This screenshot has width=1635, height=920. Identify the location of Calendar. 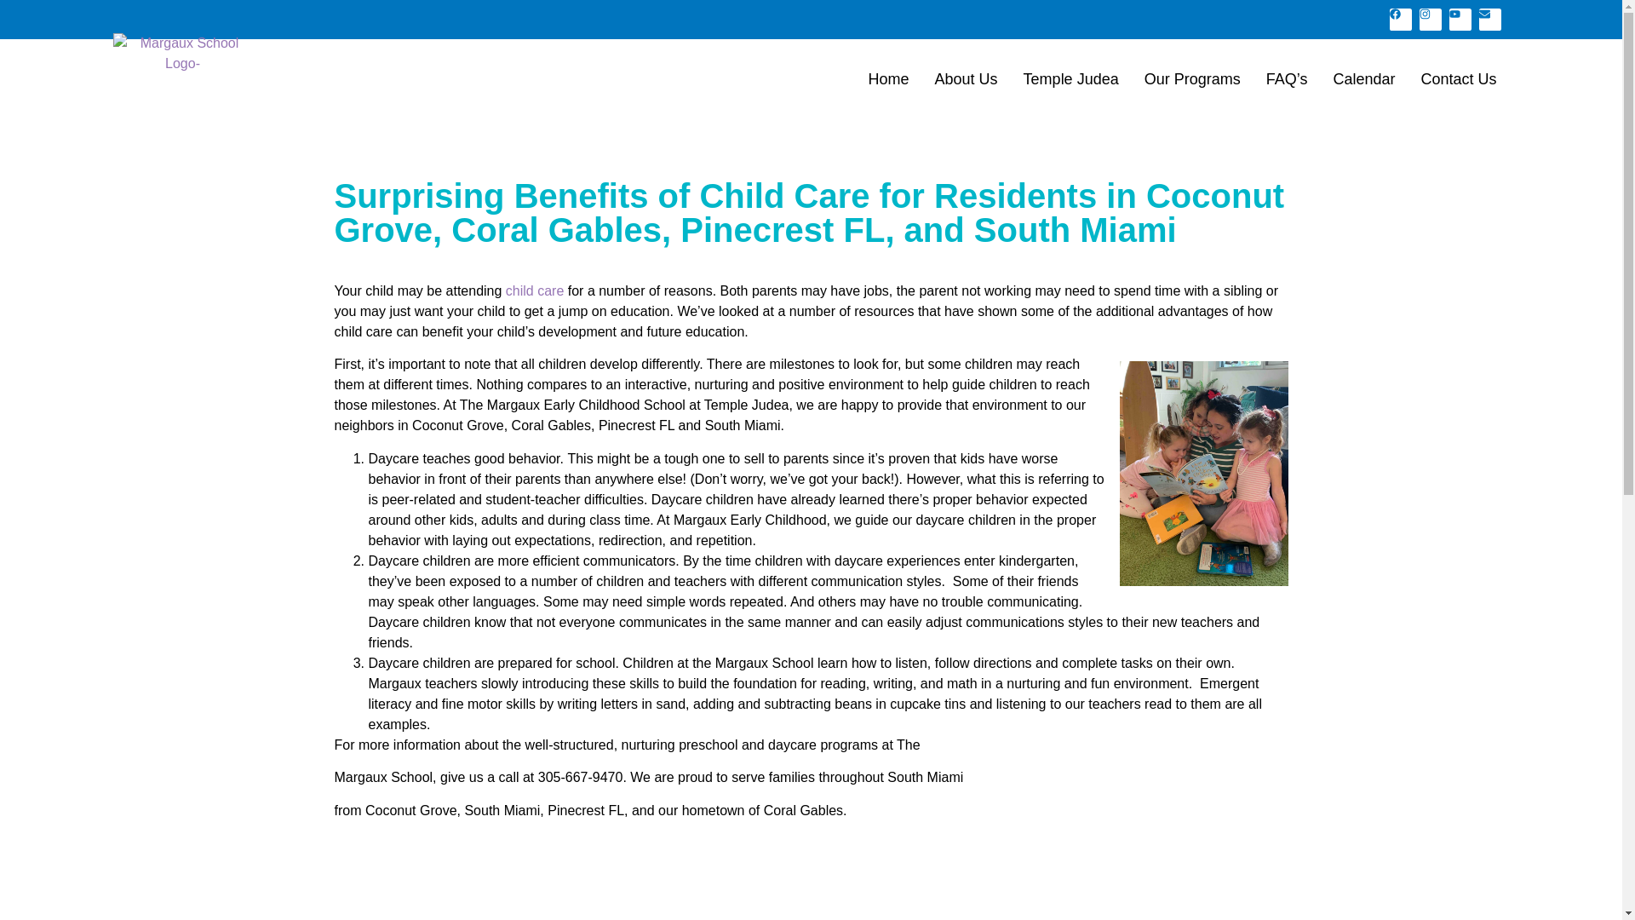
(1363, 78).